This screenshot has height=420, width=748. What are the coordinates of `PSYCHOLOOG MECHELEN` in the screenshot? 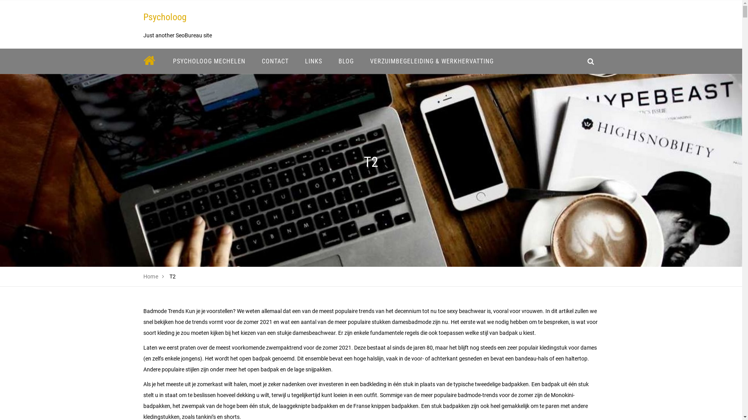 It's located at (209, 61).